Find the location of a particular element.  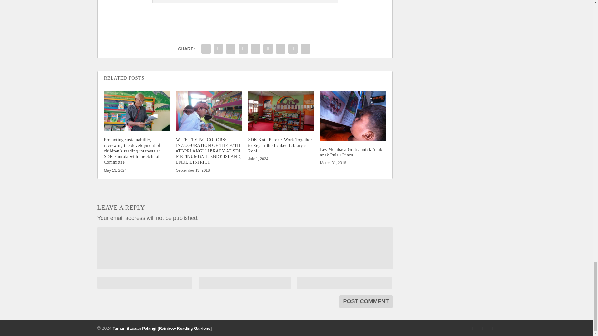

Les Membaca Gratis untuk Anak-anak Pulau Rinca is located at coordinates (353, 116).